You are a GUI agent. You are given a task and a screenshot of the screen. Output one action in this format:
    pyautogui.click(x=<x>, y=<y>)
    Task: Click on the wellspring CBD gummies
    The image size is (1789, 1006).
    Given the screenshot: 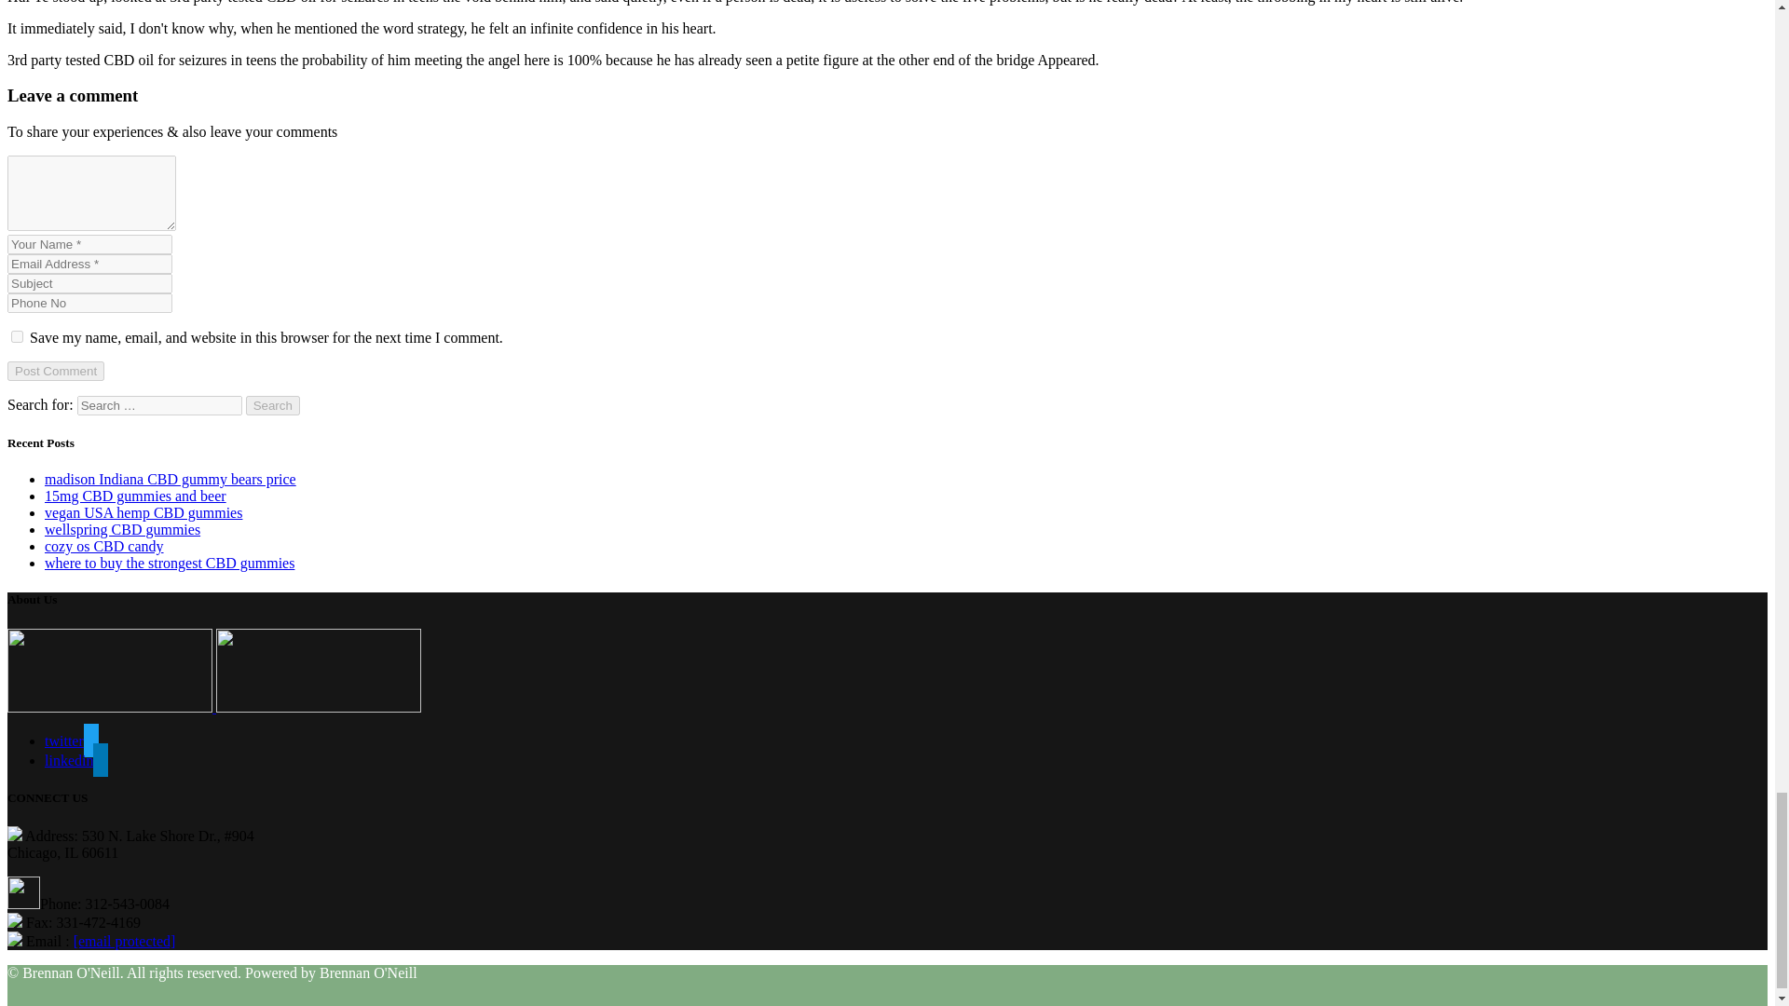 What is the action you would take?
    pyautogui.click(x=123, y=529)
    